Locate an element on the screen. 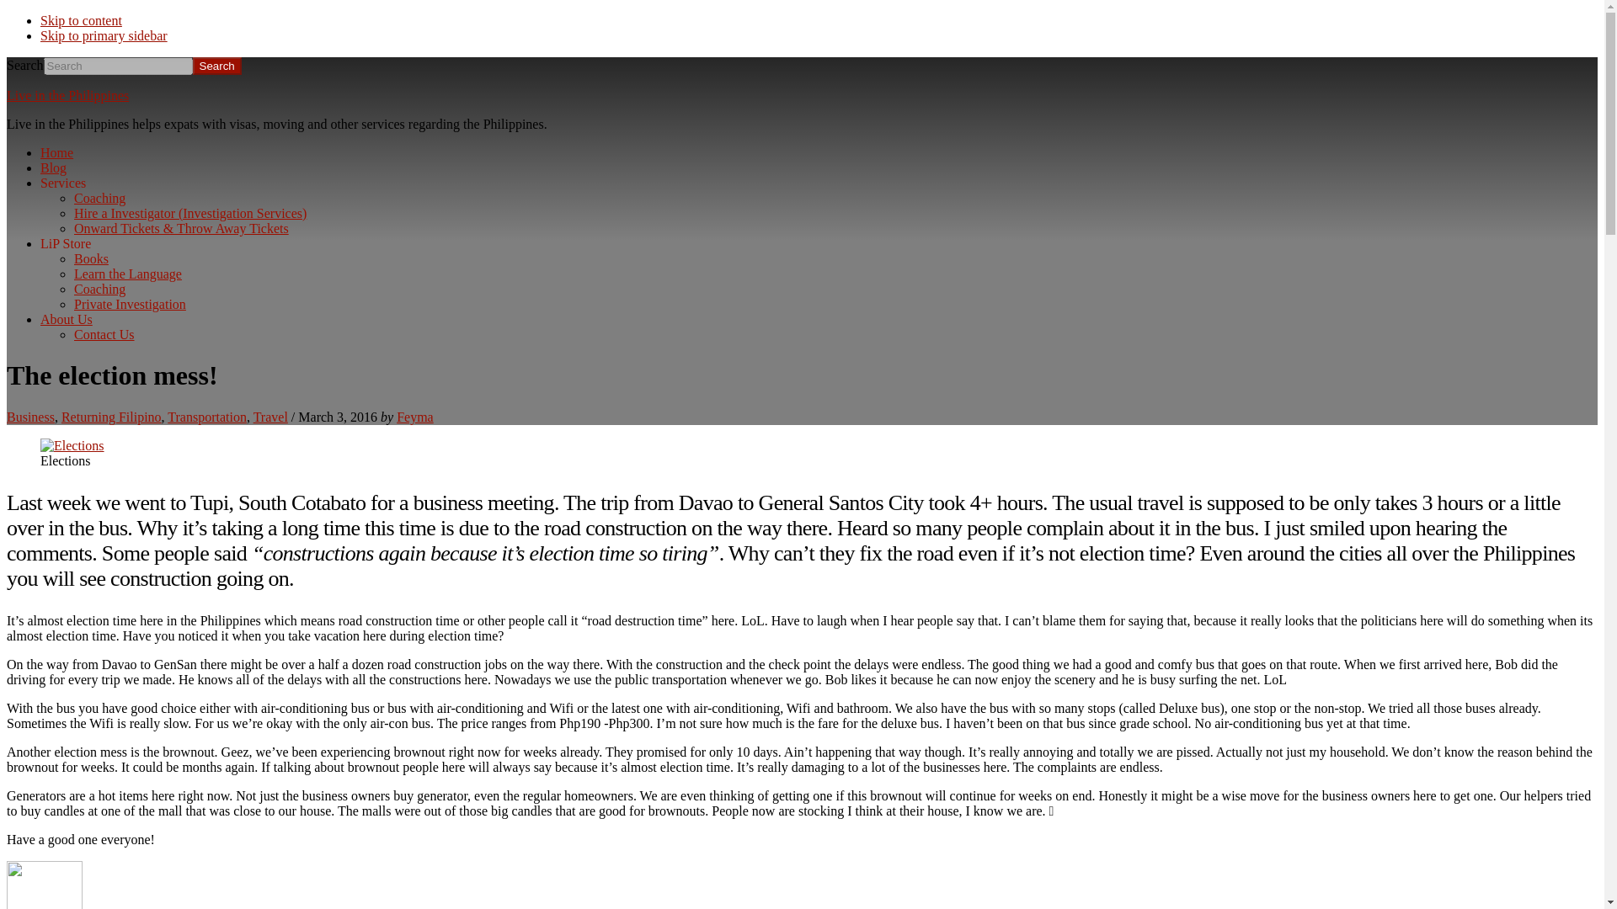 The height and width of the screenshot is (909, 1617). Skip to primary sidebar is located at coordinates (104, 35).